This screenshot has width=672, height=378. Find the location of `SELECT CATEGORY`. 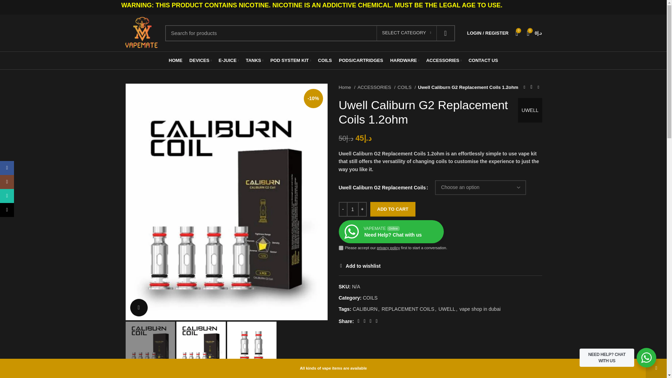

SELECT CATEGORY is located at coordinates (407, 33).